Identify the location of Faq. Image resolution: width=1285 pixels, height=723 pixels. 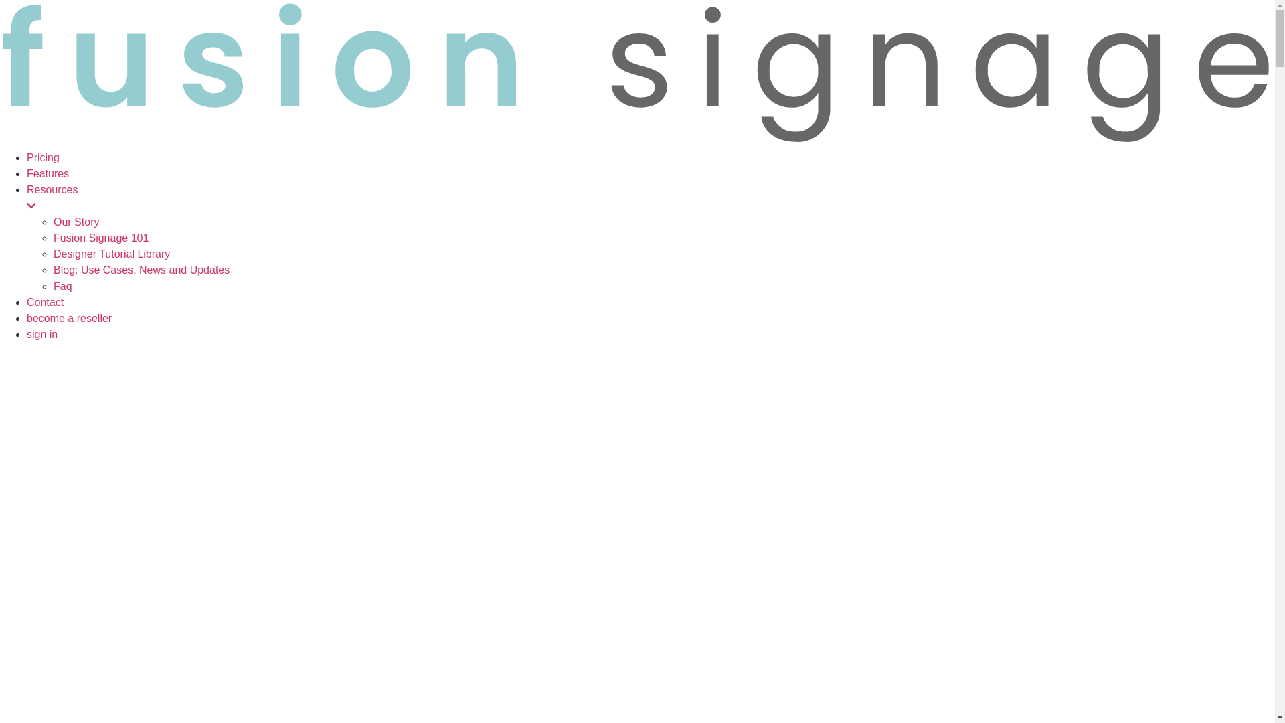
(664, 287).